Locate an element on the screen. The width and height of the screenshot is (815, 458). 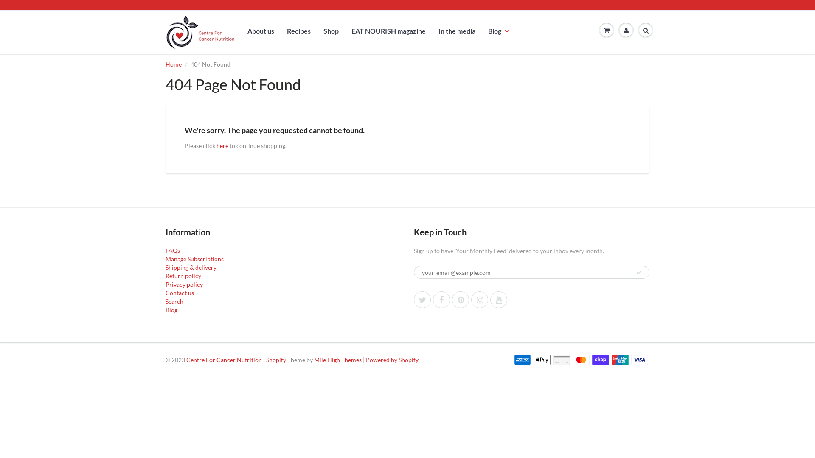
Return policy is located at coordinates (183, 276).